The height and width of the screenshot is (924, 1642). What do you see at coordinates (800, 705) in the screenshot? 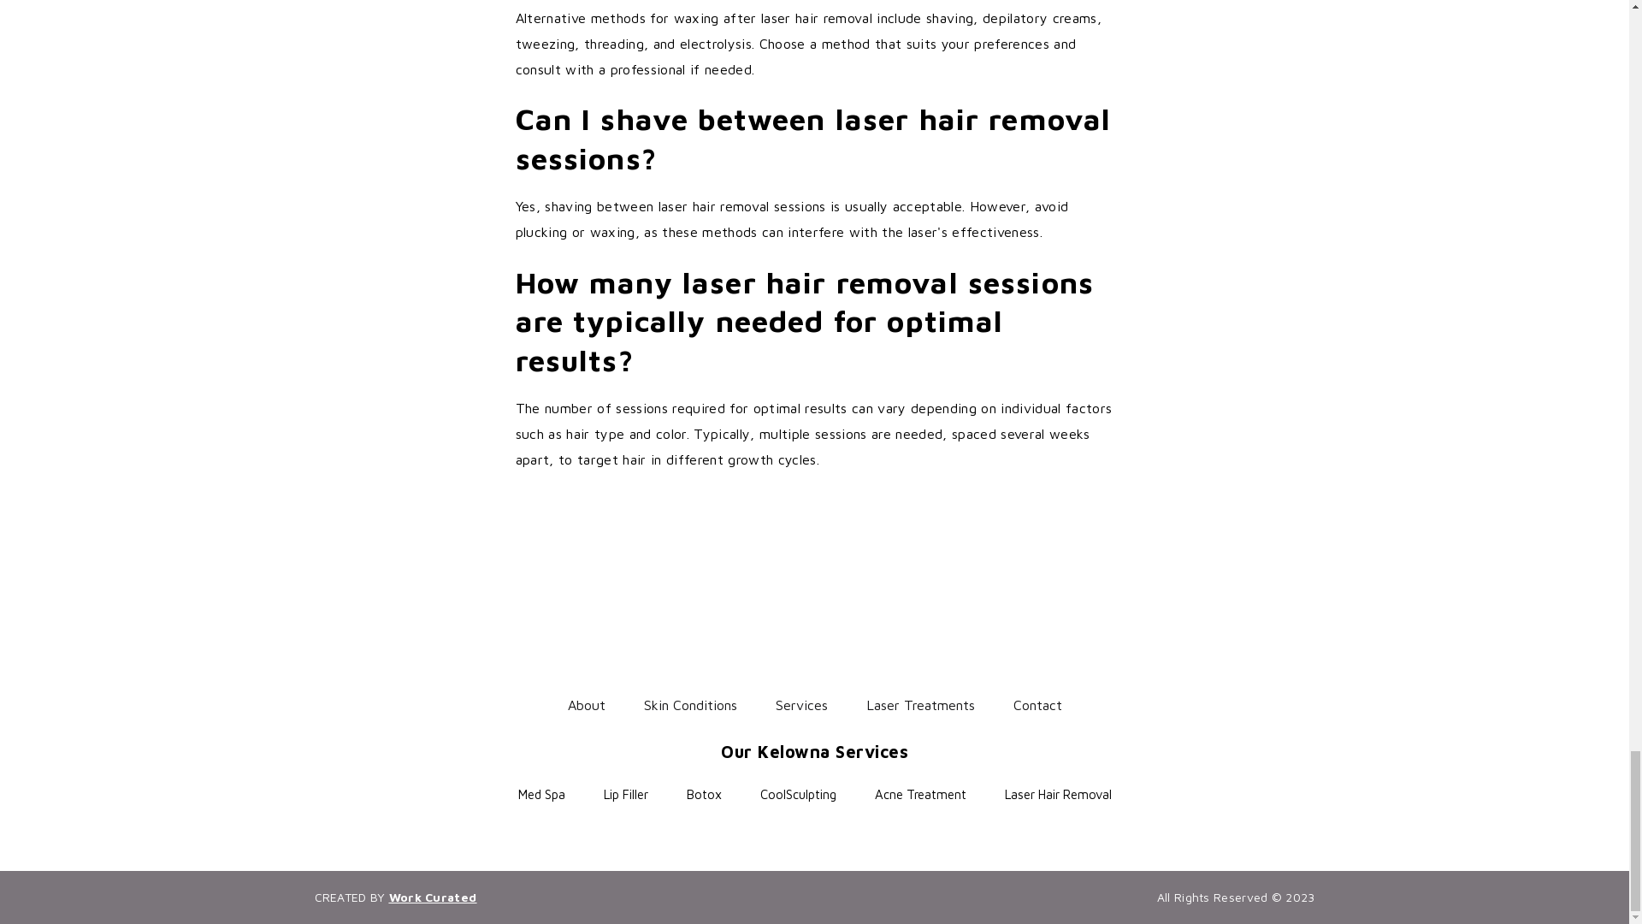
I see `Services` at bounding box center [800, 705].